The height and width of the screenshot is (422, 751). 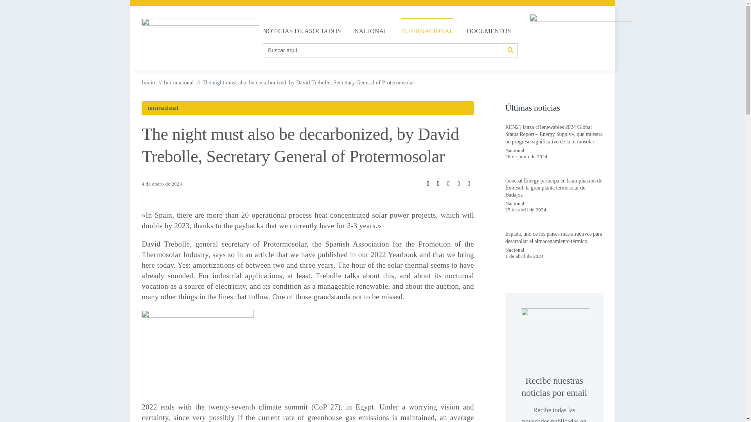 What do you see at coordinates (515, 203) in the screenshot?
I see `Nacional` at bounding box center [515, 203].